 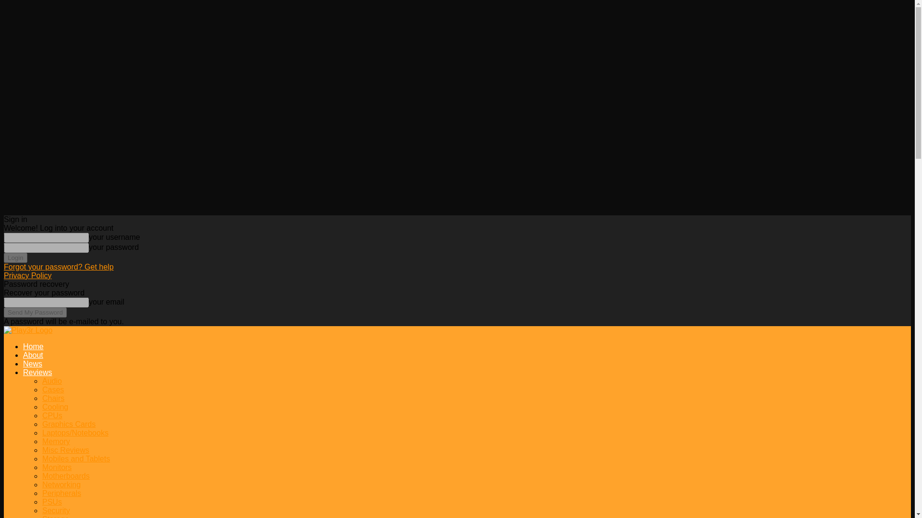 I want to click on Cases, so click(x=53, y=389).